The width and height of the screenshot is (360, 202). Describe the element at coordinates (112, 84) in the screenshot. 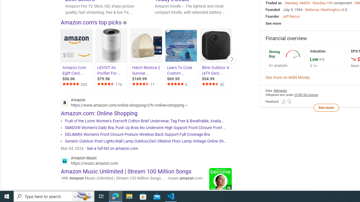

I see `174` at that location.